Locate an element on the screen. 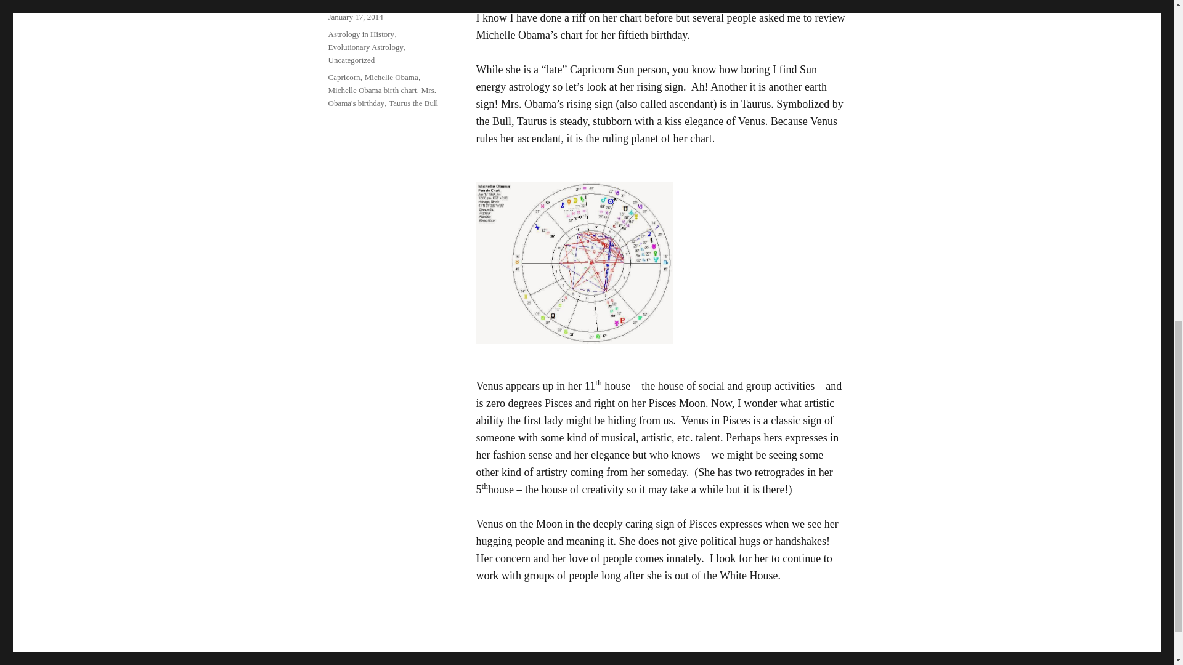 The image size is (1183, 665). Uncategorized is located at coordinates (351, 59).